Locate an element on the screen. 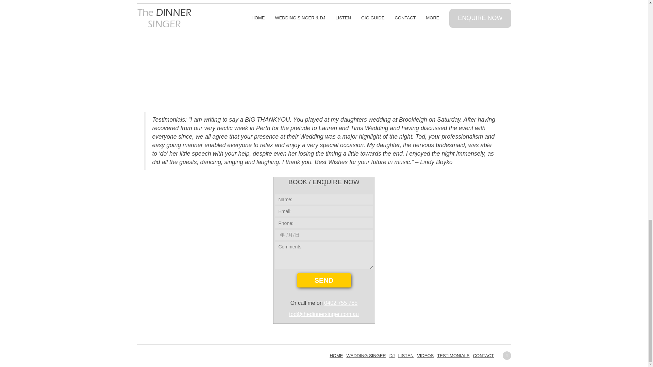 This screenshot has width=653, height=367. CONTACT is located at coordinates (484, 355).